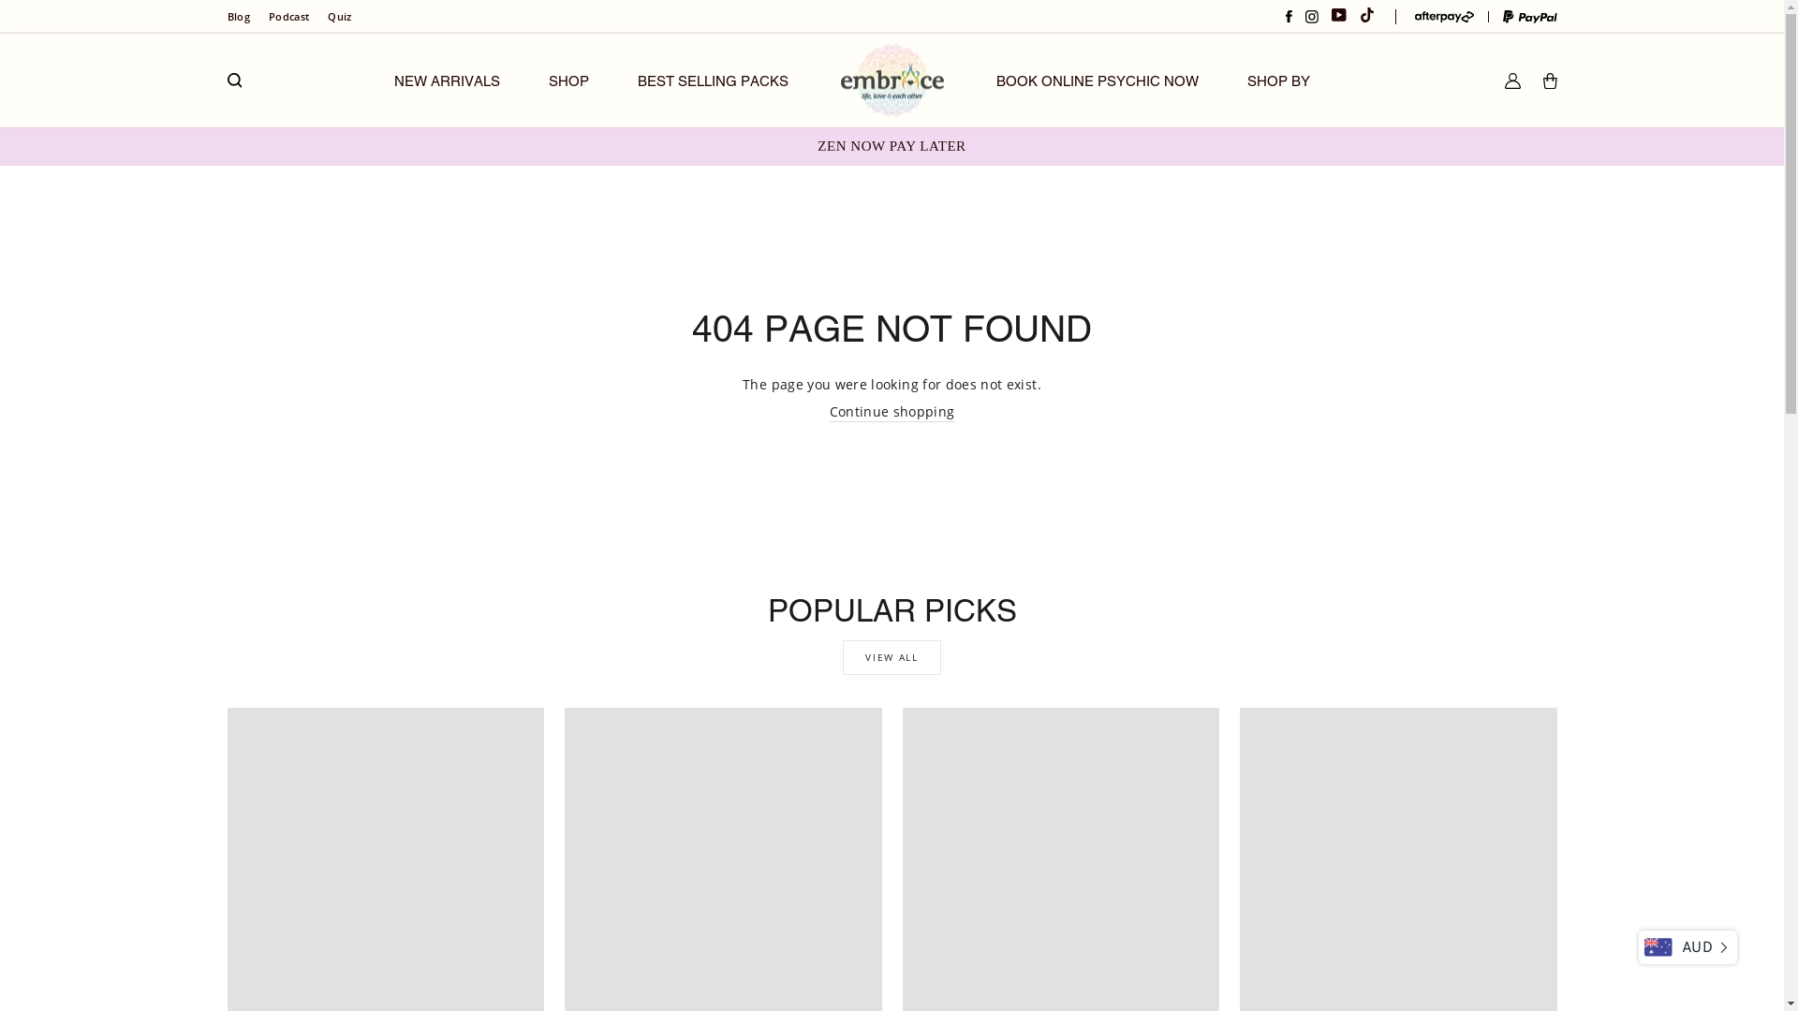 Image resolution: width=1798 pixels, height=1011 pixels. Describe the element at coordinates (1279, 81) in the screenshot. I see `SHOP BY` at that location.